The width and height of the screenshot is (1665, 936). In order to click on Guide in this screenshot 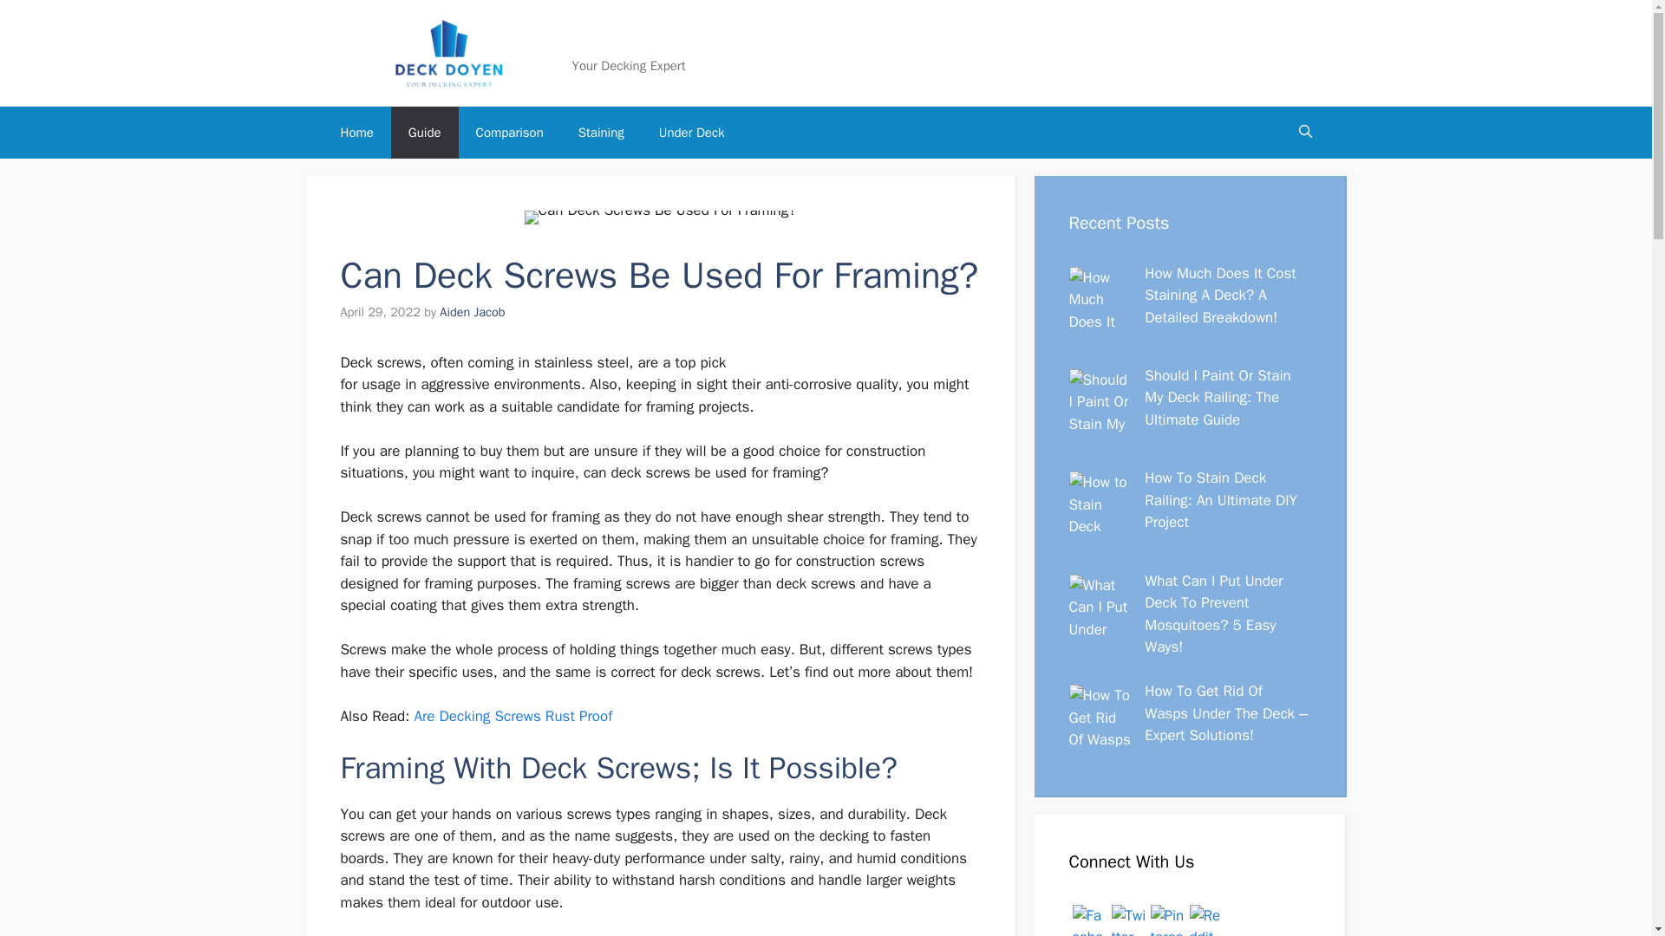, I will do `click(425, 132)`.